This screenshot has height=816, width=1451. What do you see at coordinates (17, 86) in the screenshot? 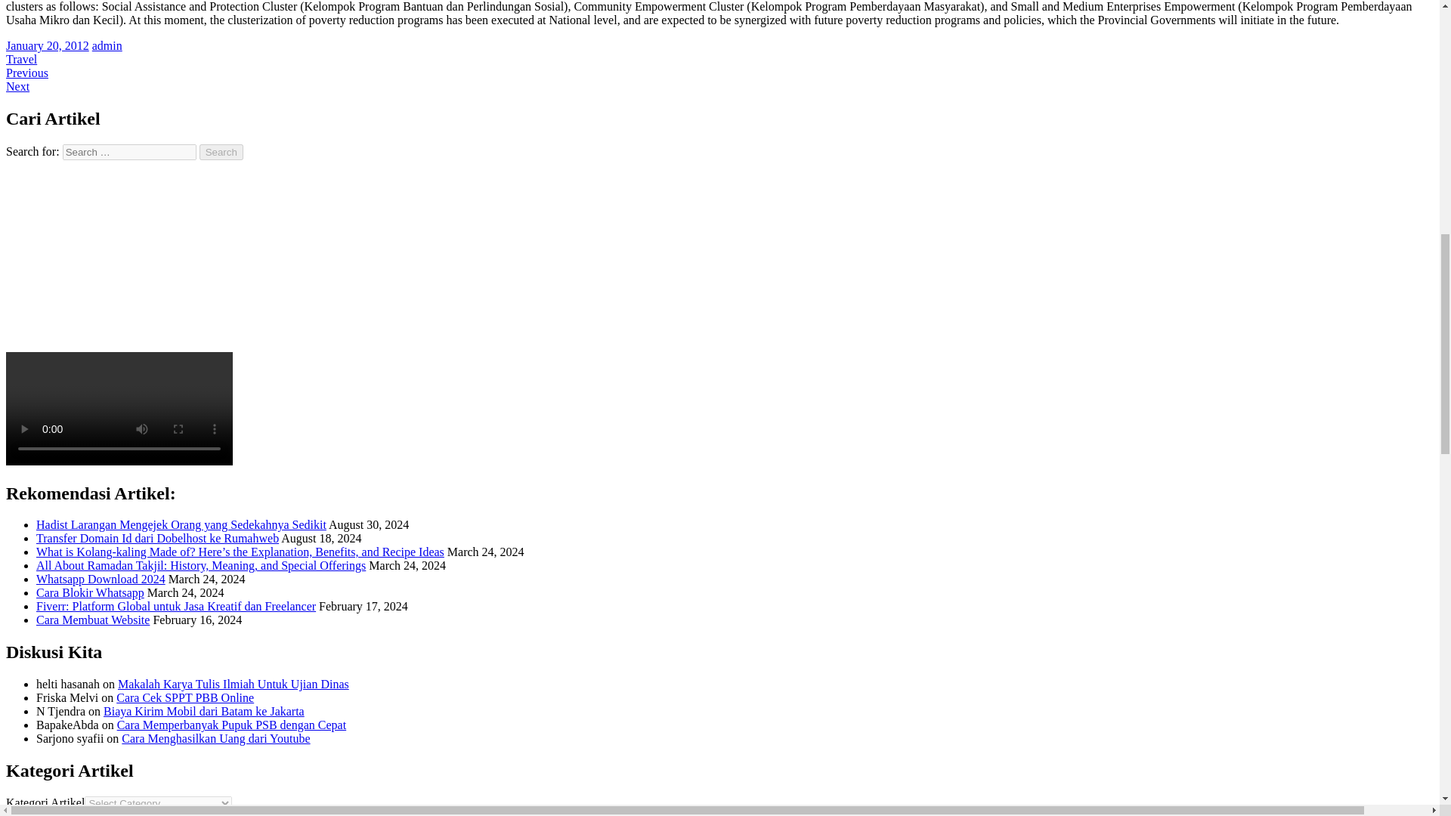
I see `Next` at bounding box center [17, 86].